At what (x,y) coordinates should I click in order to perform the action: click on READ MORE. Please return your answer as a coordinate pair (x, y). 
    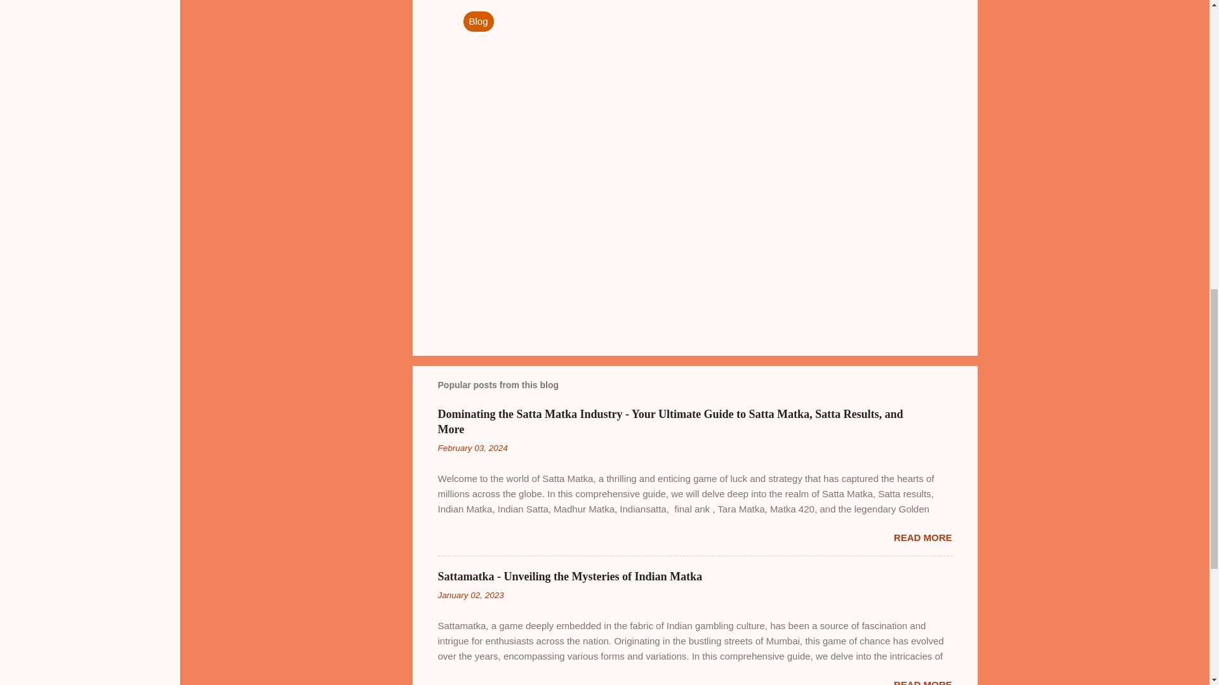
    Looking at the image, I should click on (923, 682).